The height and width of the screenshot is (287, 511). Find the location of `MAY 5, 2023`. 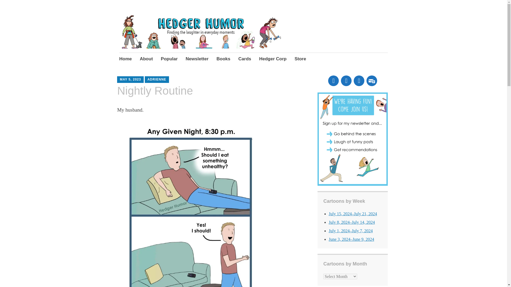

MAY 5, 2023 is located at coordinates (130, 79).